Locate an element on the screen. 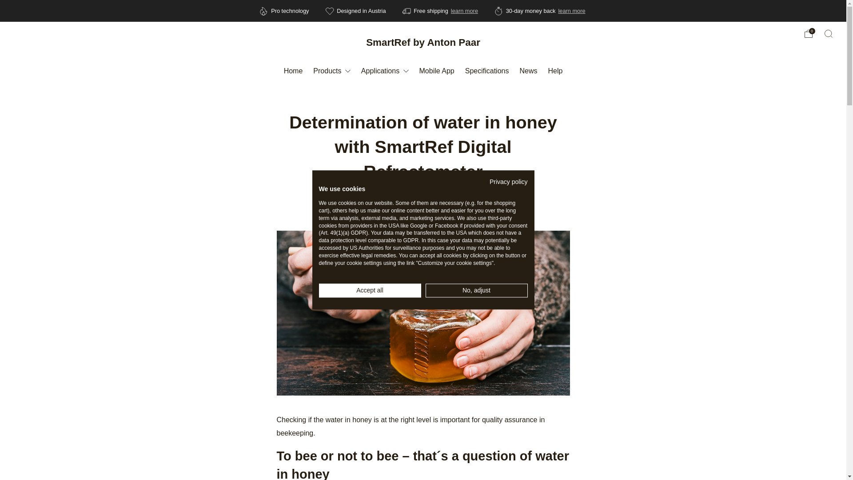 This screenshot has height=480, width=853. Mobile App is located at coordinates (437, 70).